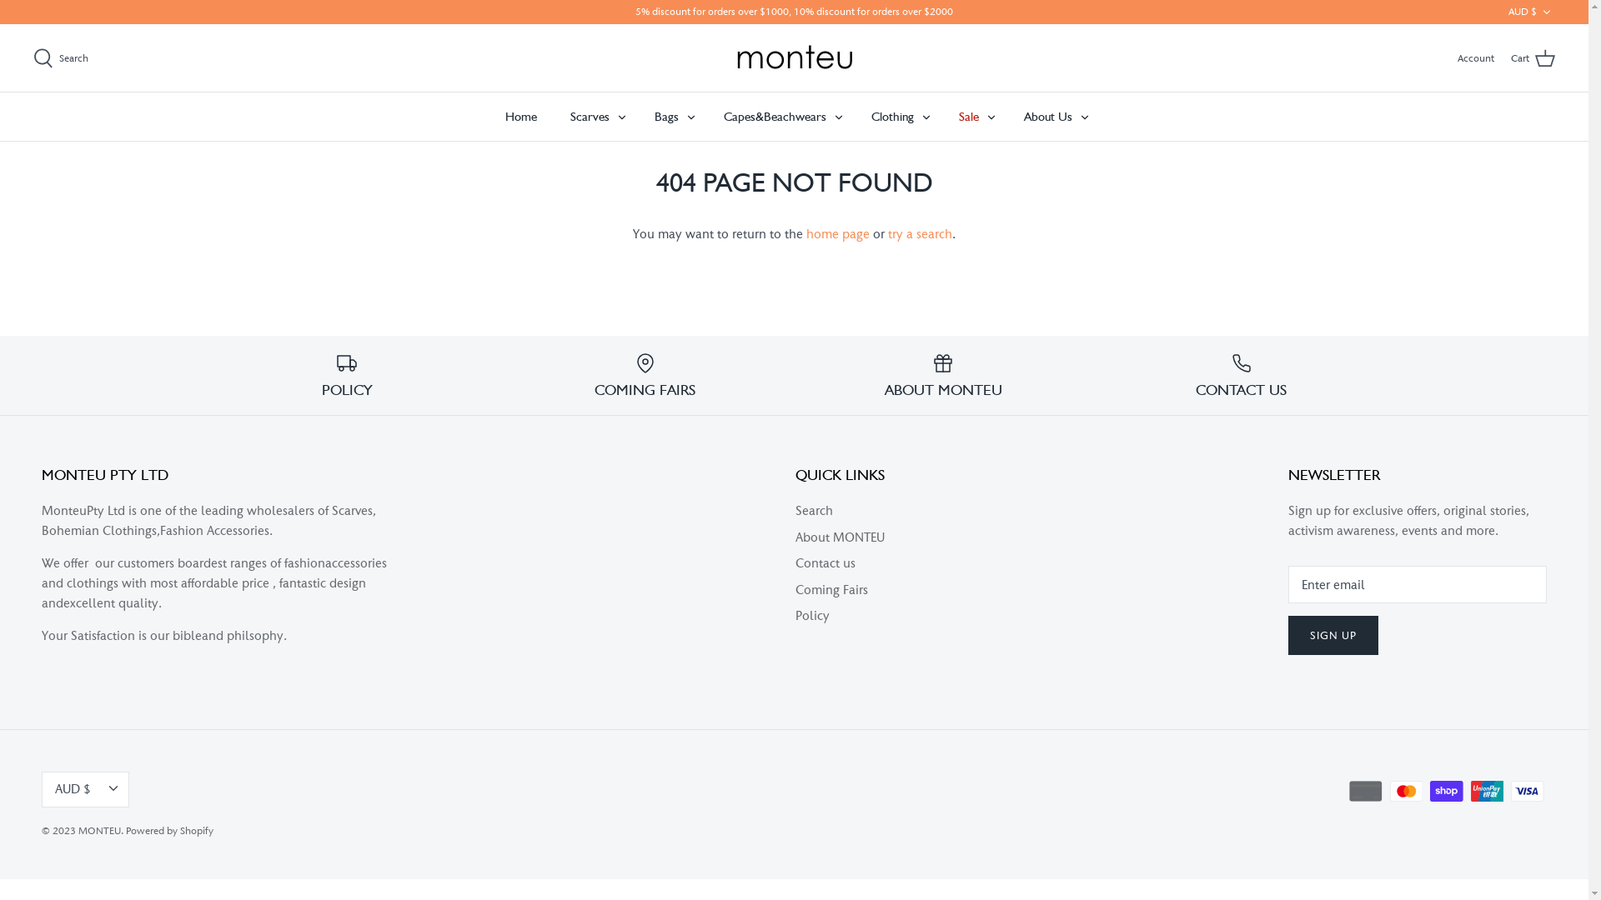 Image resolution: width=1601 pixels, height=900 pixels. I want to click on COMING FAIRS, so click(645, 376).